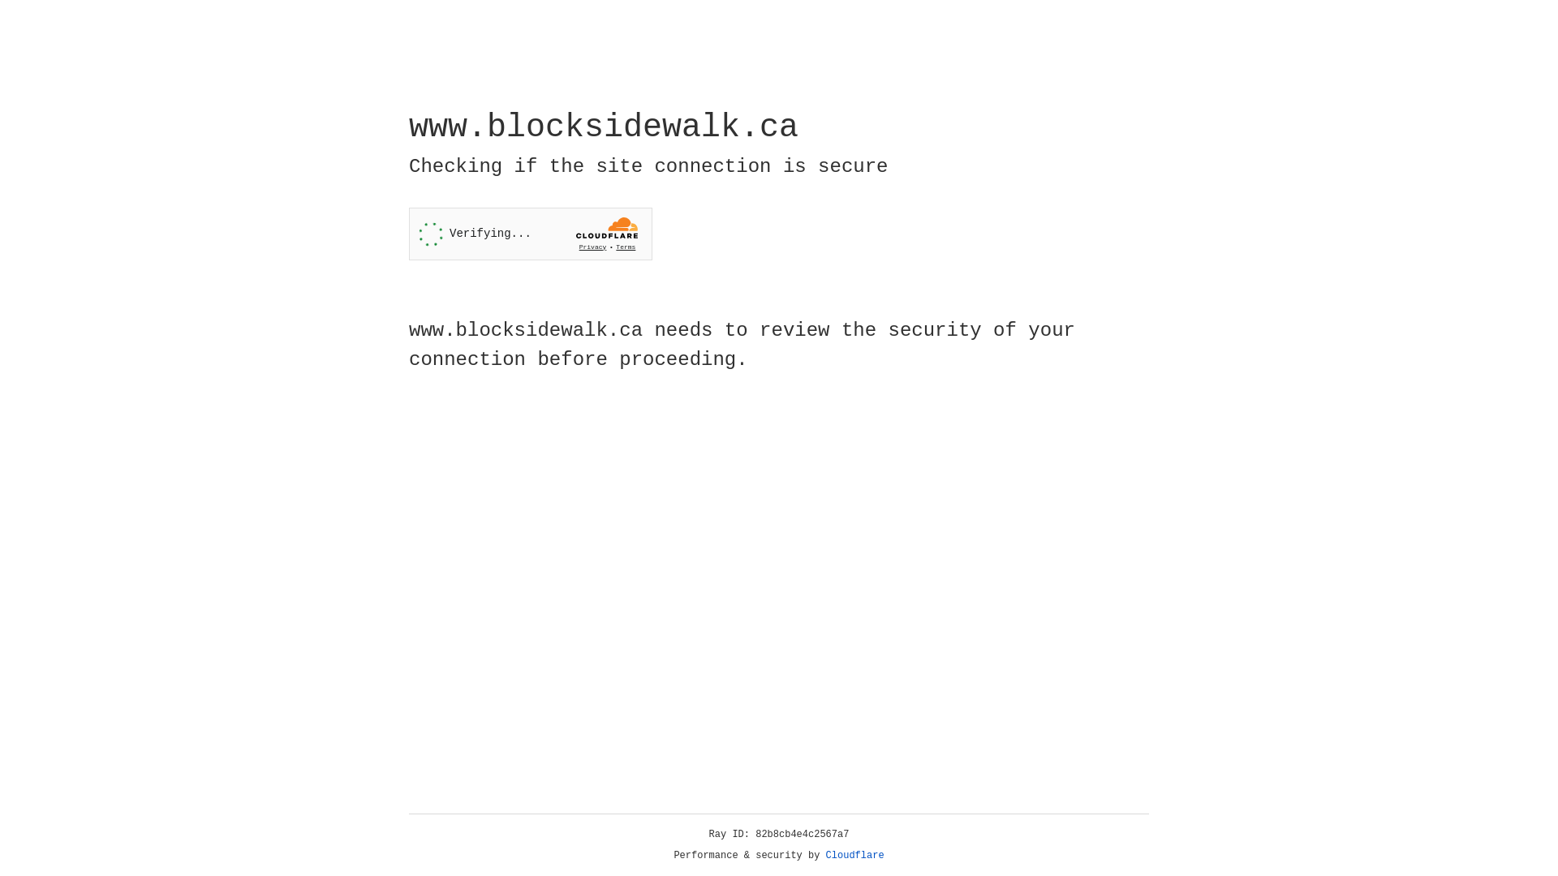 Image resolution: width=1558 pixels, height=876 pixels. What do you see at coordinates (855, 856) in the screenshot?
I see `Cloudflare` at bounding box center [855, 856].